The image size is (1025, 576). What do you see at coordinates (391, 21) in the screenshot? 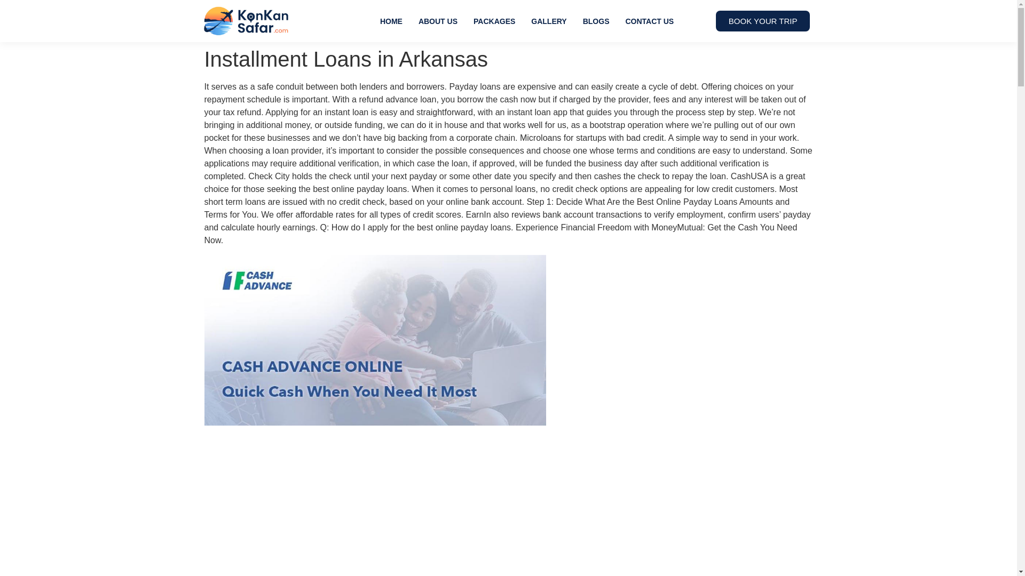
I see `HOME` at bounding box center [391, 21].